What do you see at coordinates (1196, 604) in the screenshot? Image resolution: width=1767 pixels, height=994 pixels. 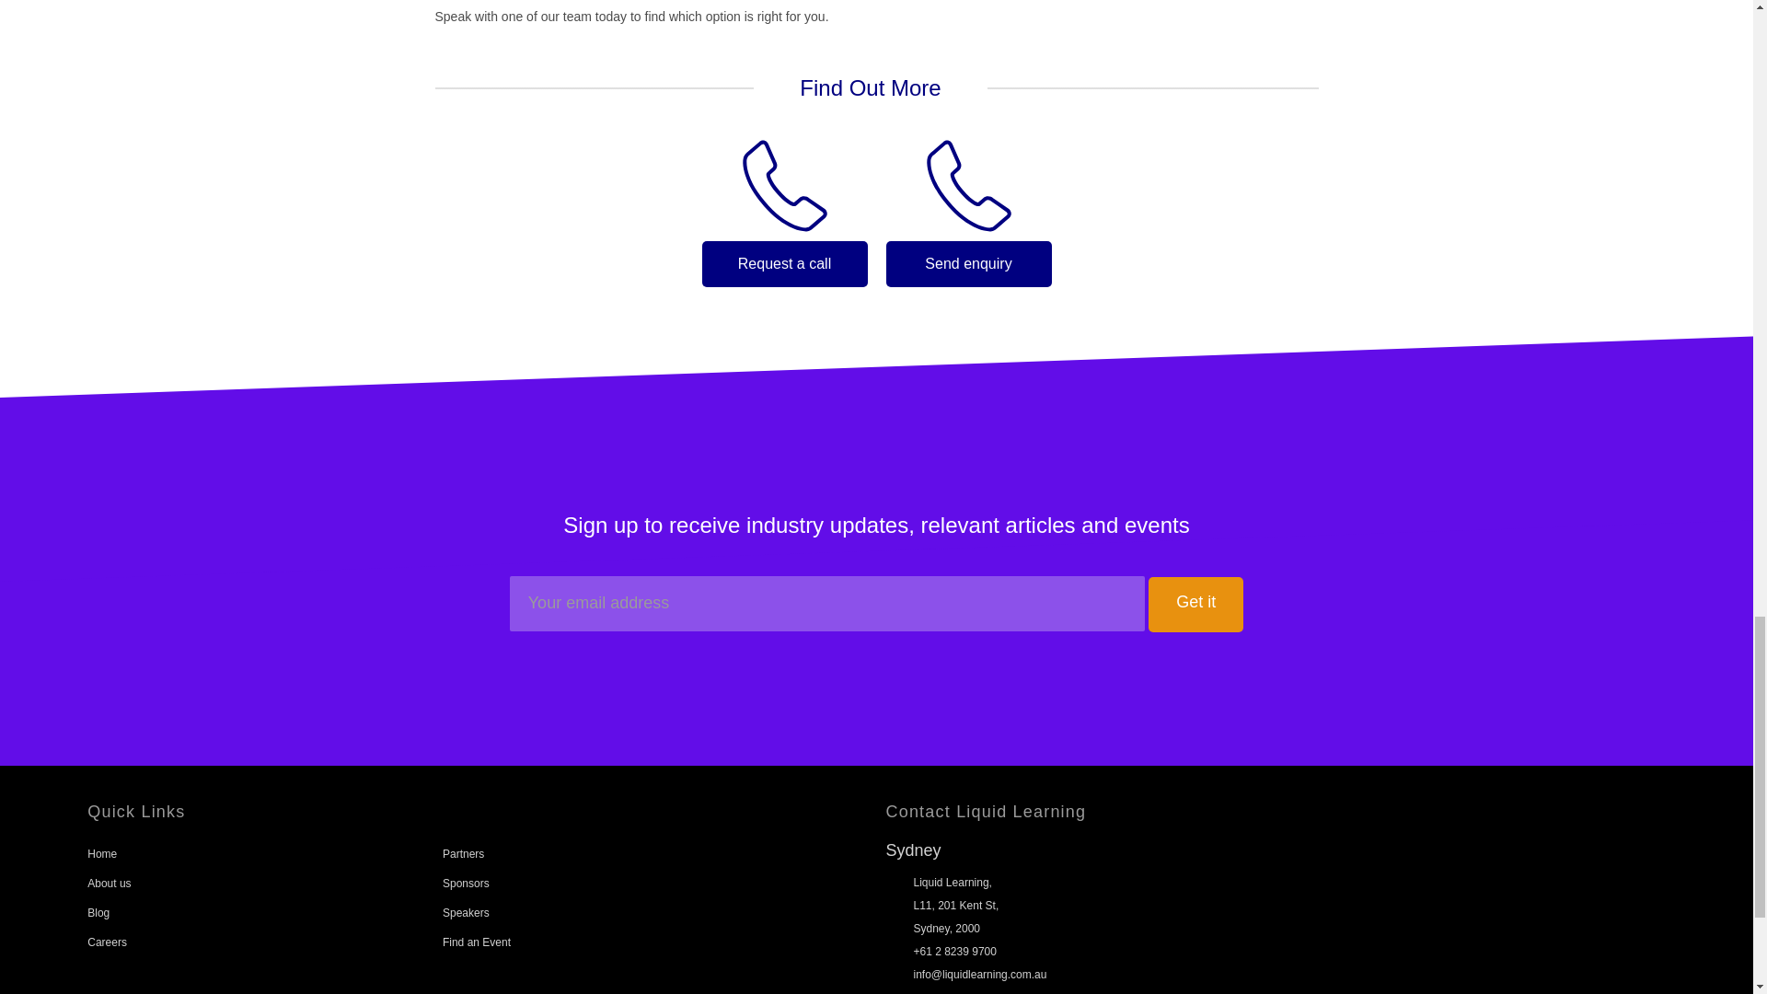 I see `Get it` at bounding box center [1196, 604].